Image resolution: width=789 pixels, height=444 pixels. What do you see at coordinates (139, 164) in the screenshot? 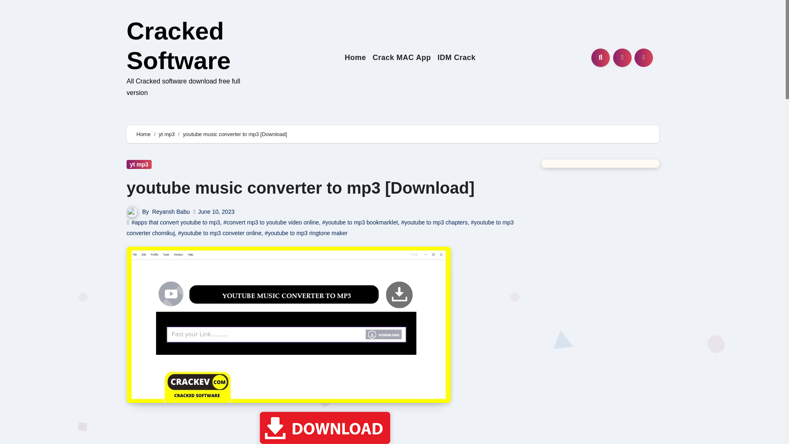
I see `yt mp3` at bounding box center [139, 164].